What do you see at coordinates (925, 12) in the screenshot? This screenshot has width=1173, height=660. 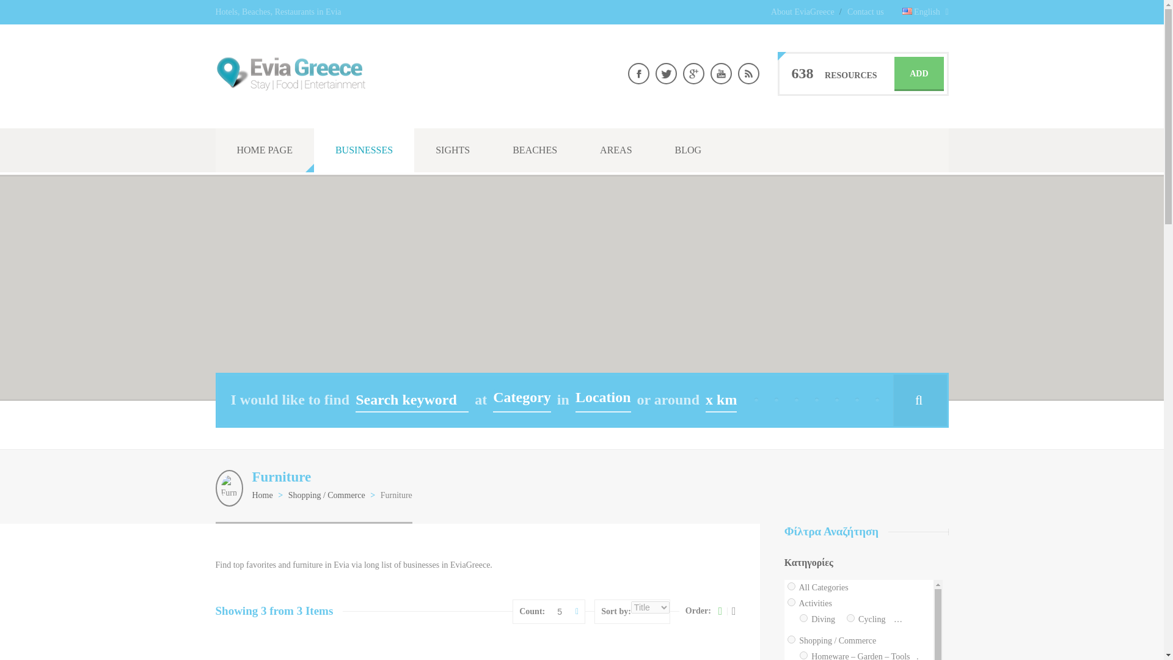 I see `English` at bounding box center [925, 12].